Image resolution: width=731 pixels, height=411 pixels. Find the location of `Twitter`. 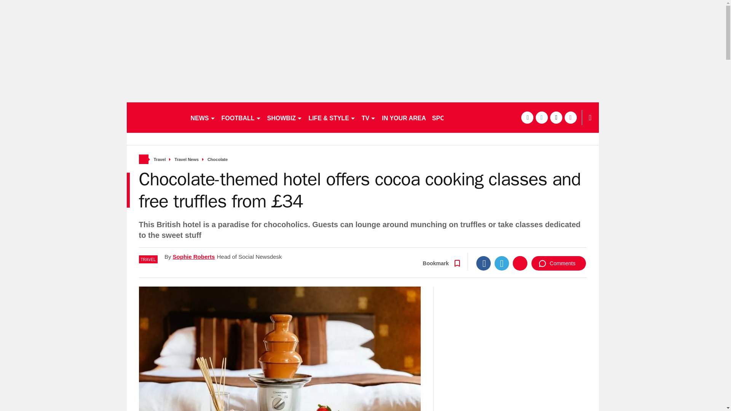

Twitter is located at coordinates (502, 263).